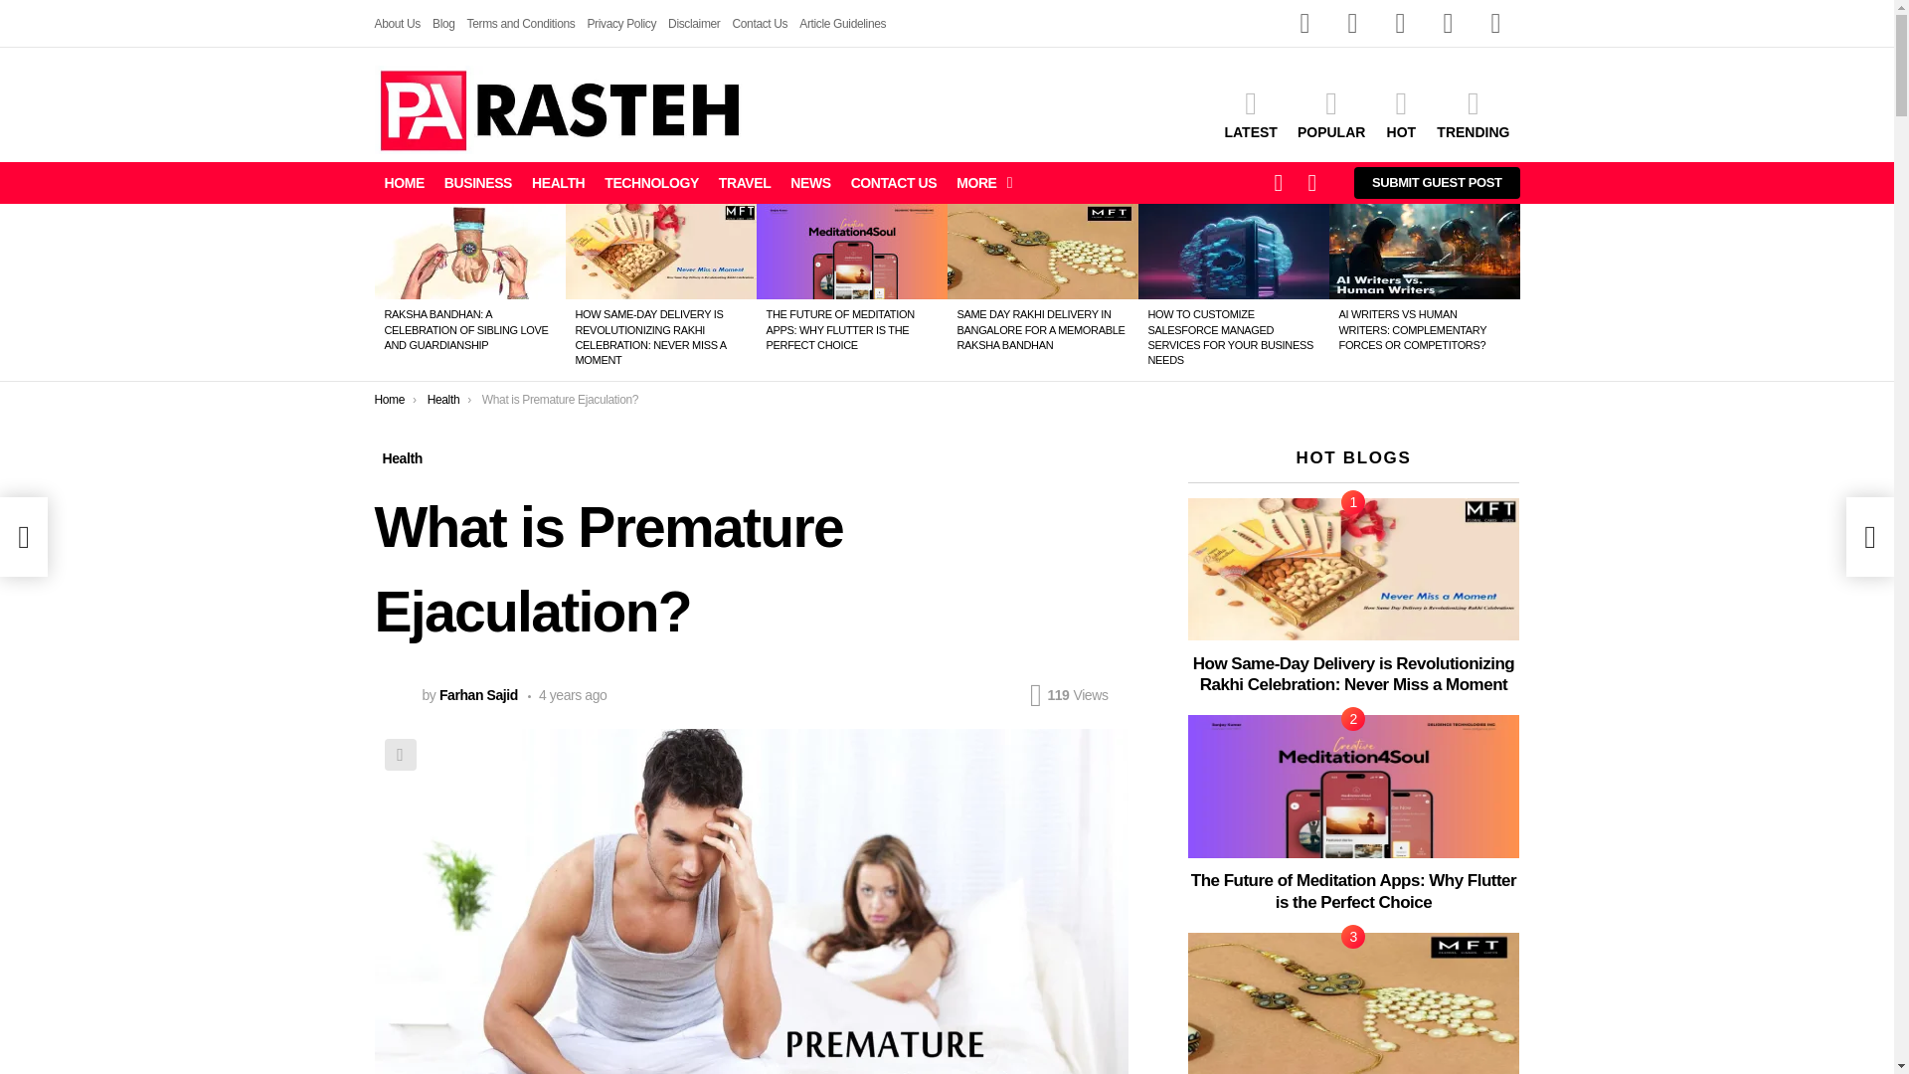 This screenshot has width=1909, height=1074. I want to click on HOME, so click(404, 182).